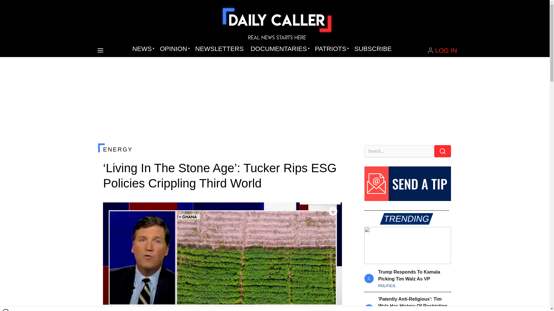 The height and width of the screenshot is (311, 554). What do you see at coordinates (279, 49) in the screenshot?
I see `DOCUMENTARIES` at bounding box center [279, 49].